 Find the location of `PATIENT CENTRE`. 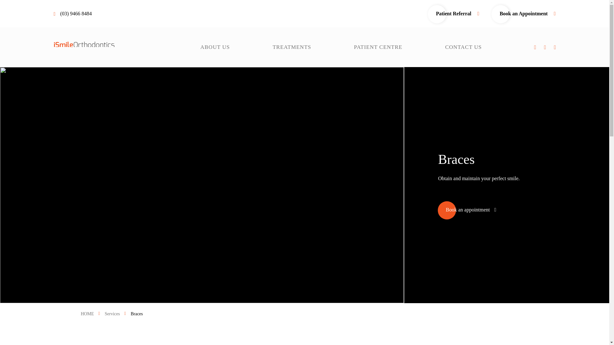

PATIENT CENTRE is located at coordinates (378, 47).